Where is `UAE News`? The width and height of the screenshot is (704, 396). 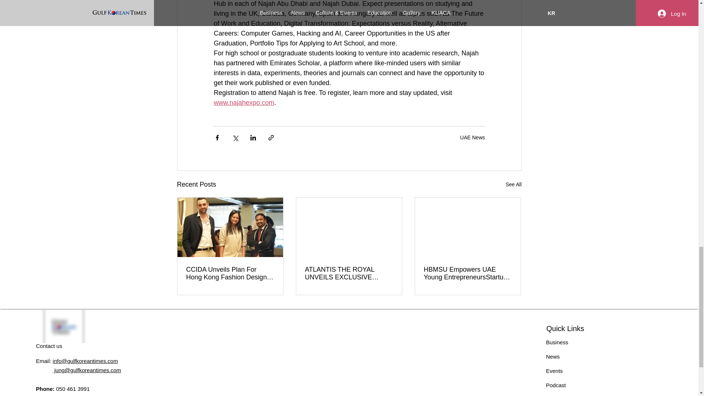
UAE News is located at coordinates (472, 137).